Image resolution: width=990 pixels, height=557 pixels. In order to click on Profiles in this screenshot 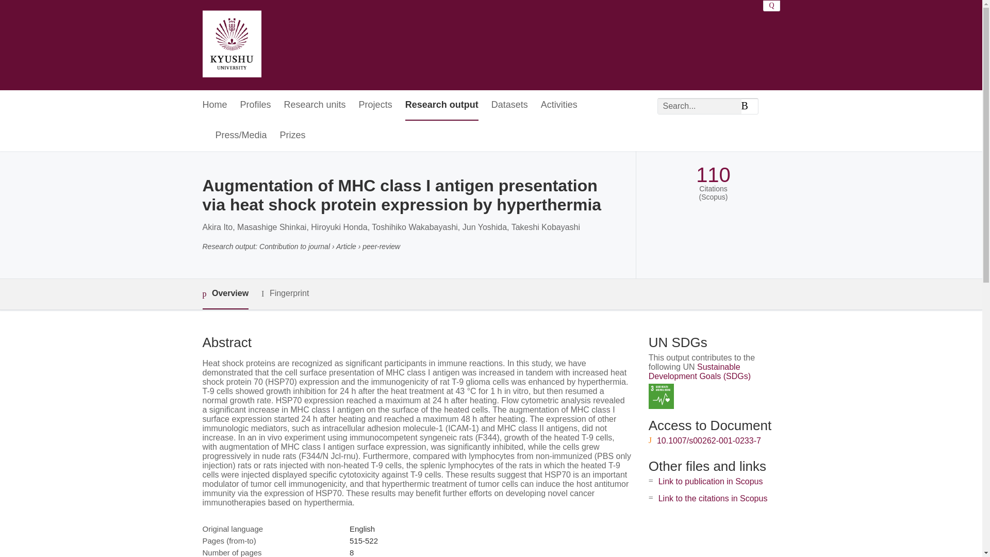, I will do `click(256, 105)`.